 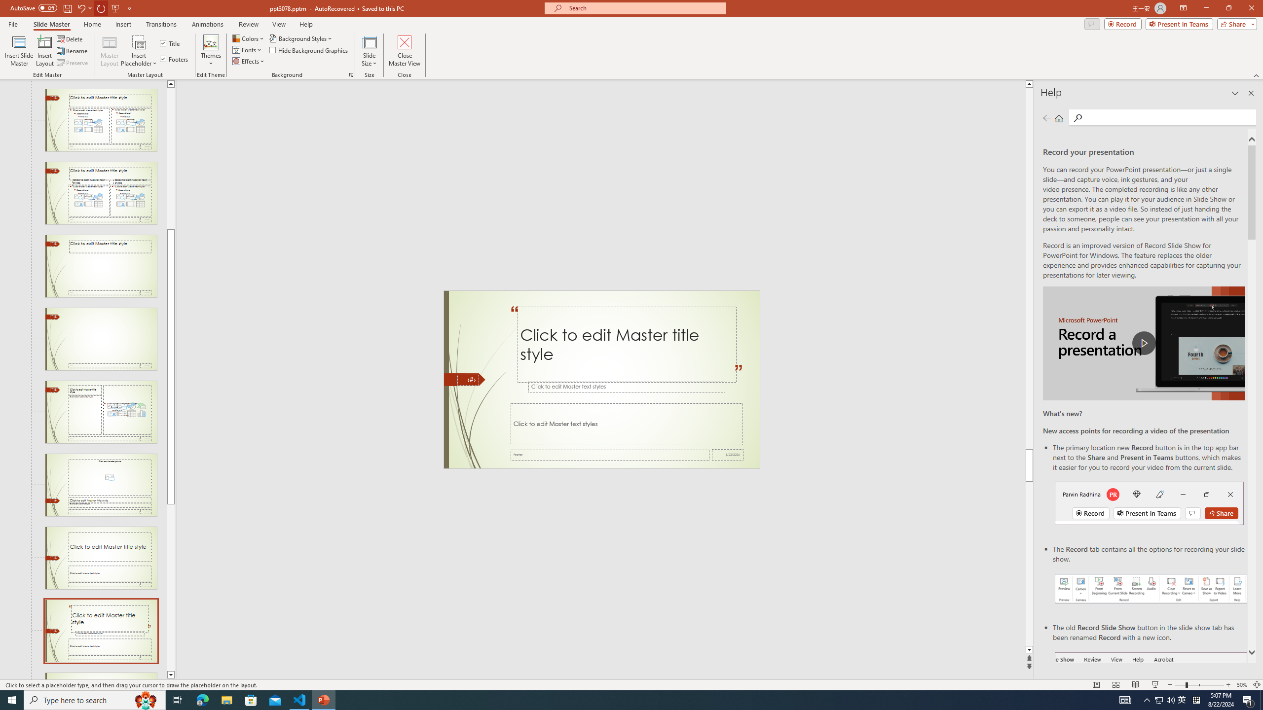 I want to click on Slide Quote with Caption Layout: used by no slides, so click(x=101, y=631).